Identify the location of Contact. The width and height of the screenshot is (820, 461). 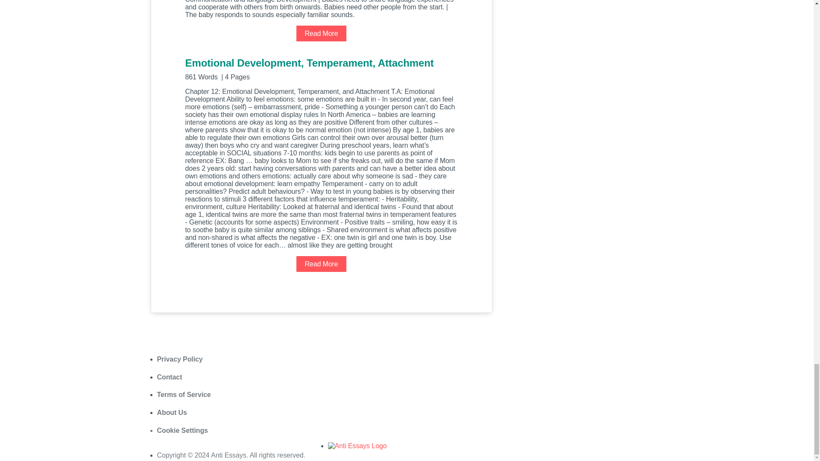
(170, 377).